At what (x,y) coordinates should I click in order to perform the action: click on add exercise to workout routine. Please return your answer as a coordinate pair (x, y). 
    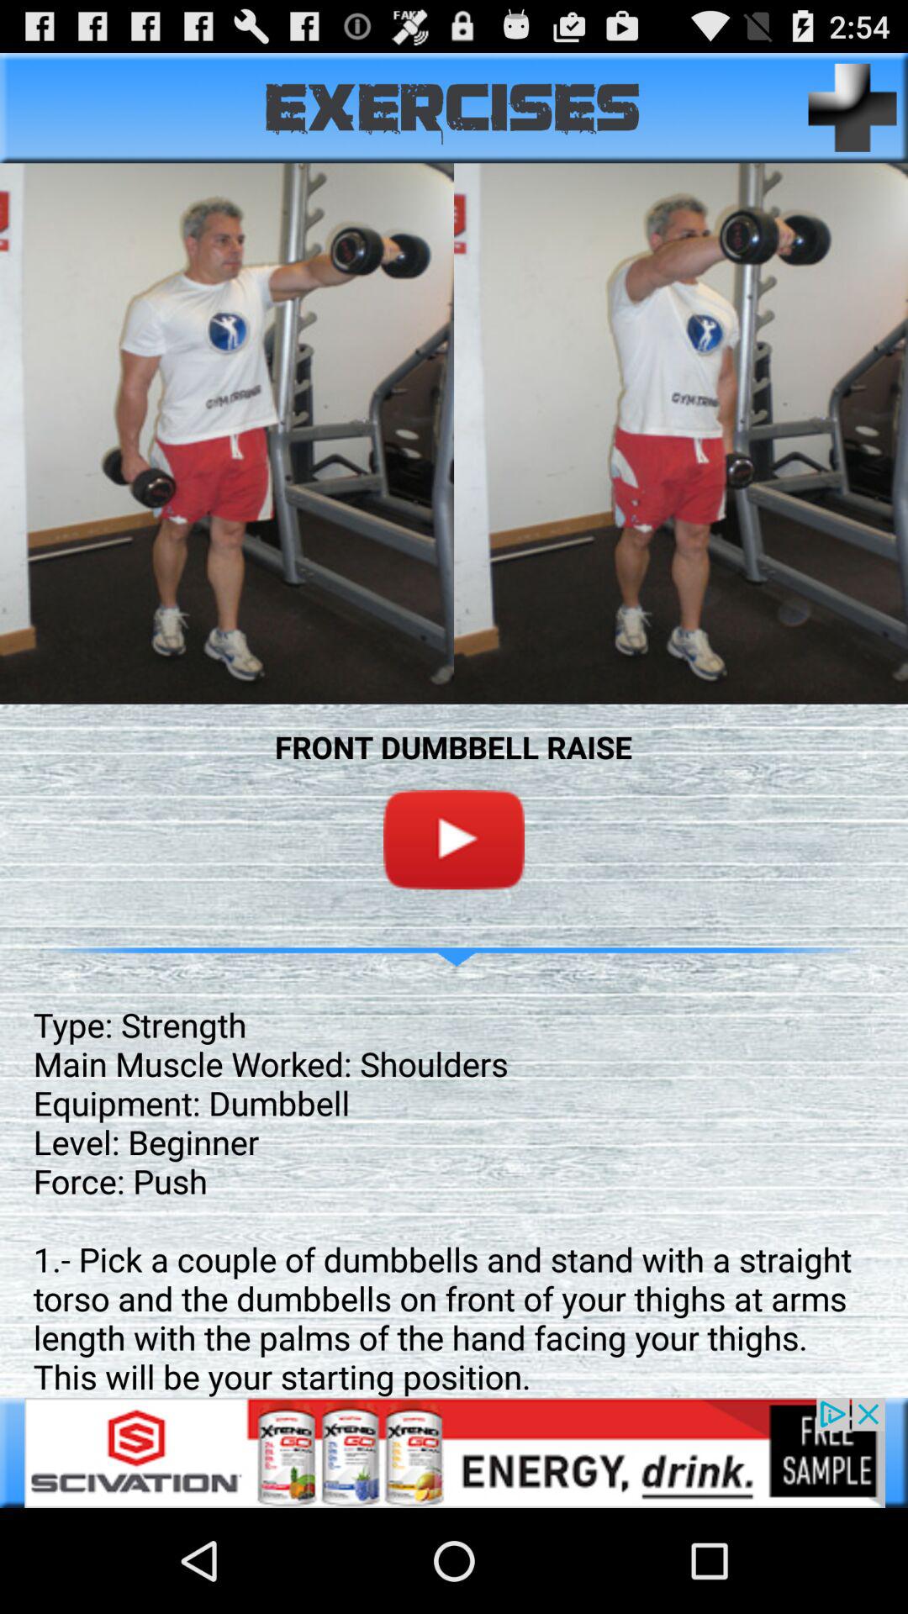
    Looking at the image, I should click on (853, 108).